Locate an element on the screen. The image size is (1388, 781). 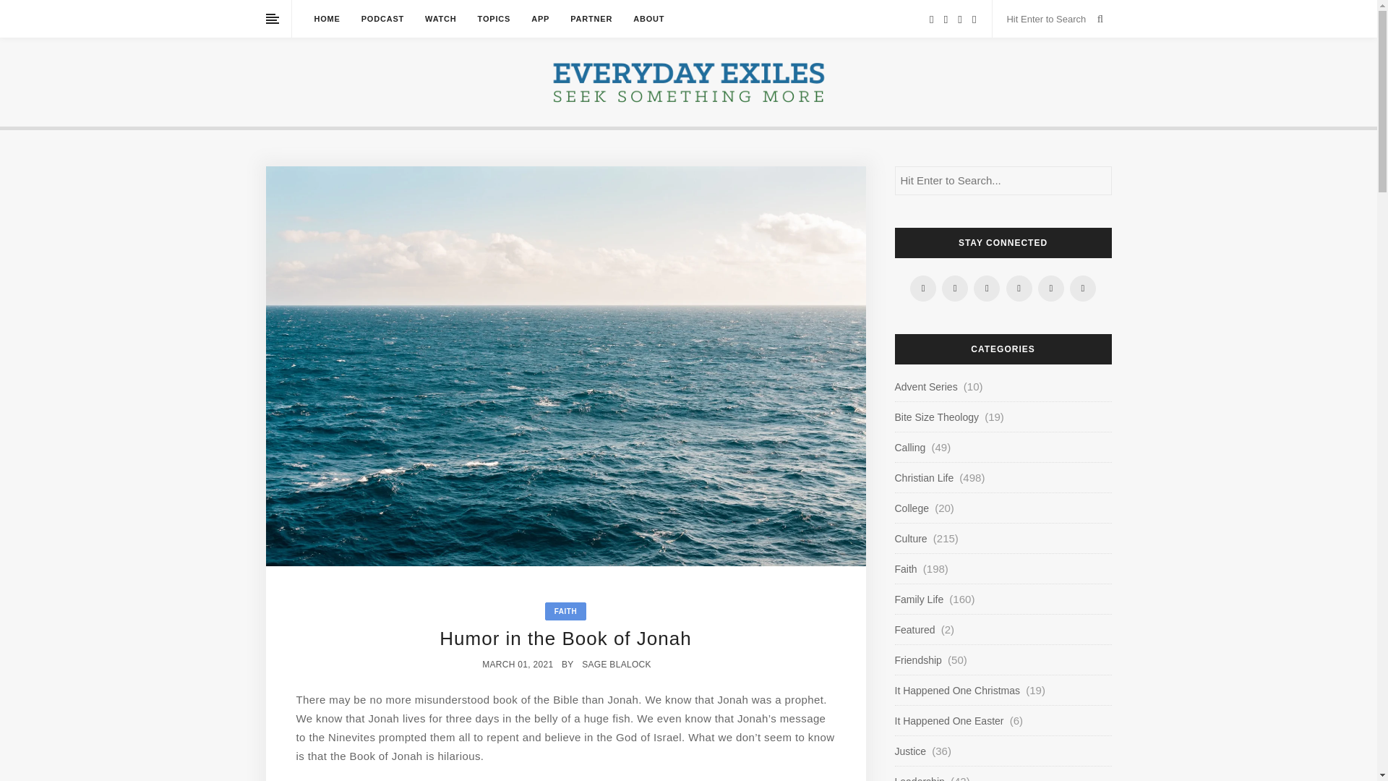
Hit Enter to Search is located at coordinates (1048, 19).